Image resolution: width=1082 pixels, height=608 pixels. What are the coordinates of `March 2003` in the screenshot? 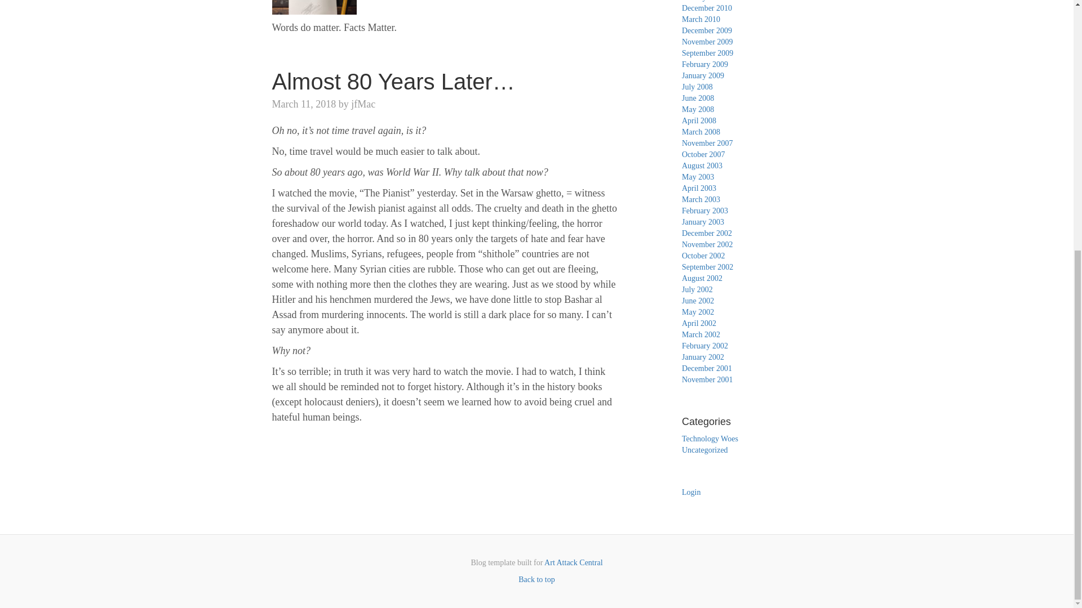 It's located at (701, 199).